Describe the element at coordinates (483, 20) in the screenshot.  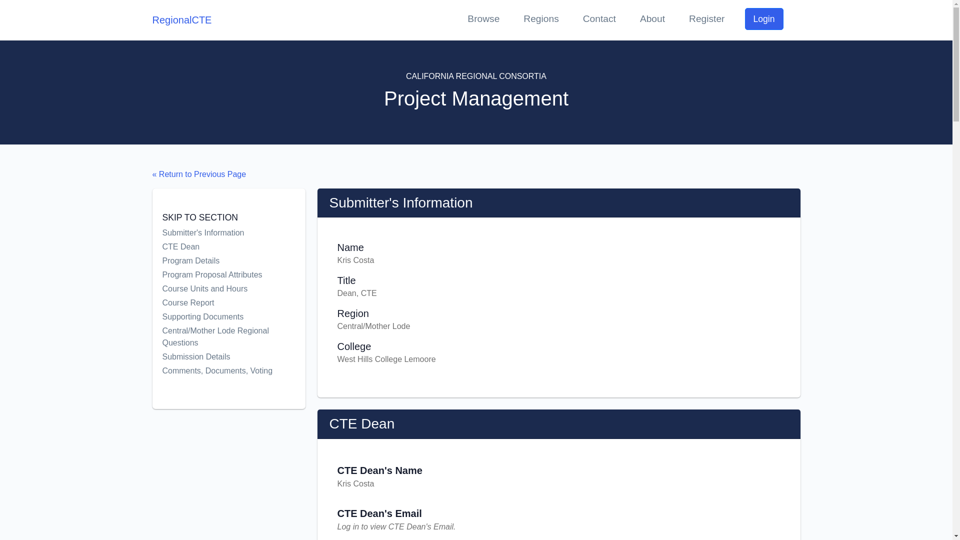
I see `Browse` at that location.